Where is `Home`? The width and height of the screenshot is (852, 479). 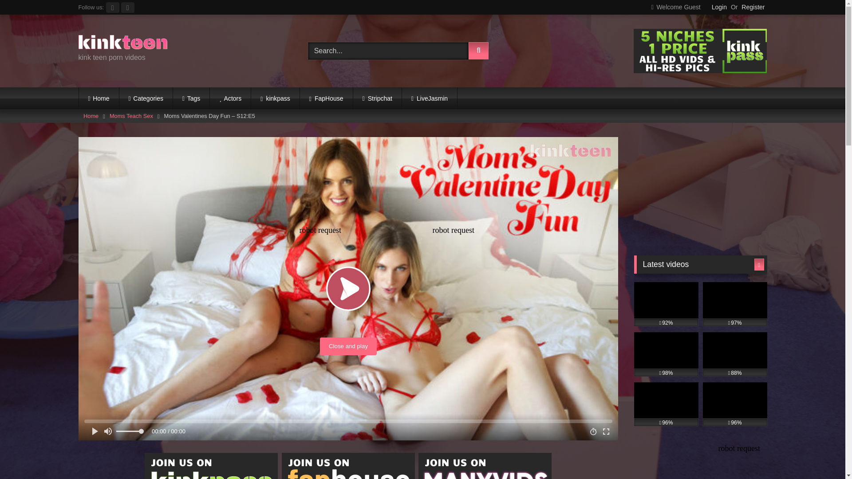
Home is located at coordinates (91, 116).